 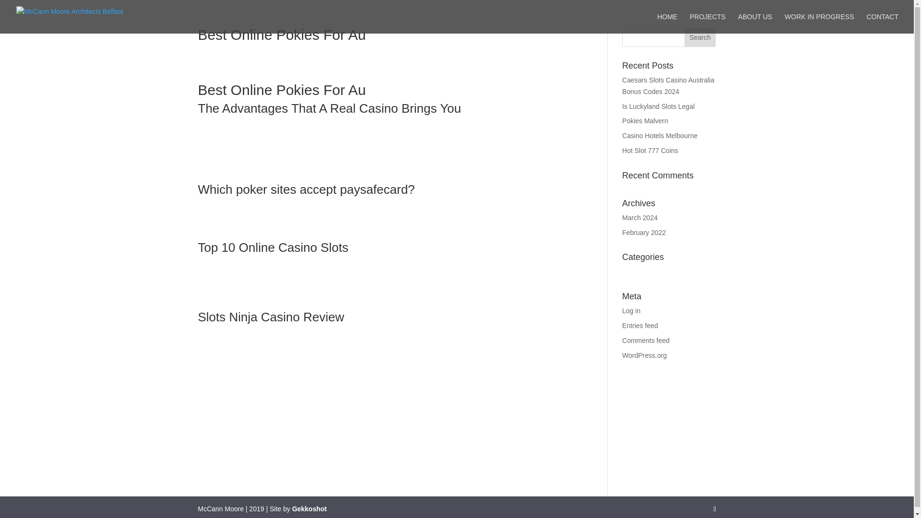 I want to click on February 2022, so click(x=644, y=232).